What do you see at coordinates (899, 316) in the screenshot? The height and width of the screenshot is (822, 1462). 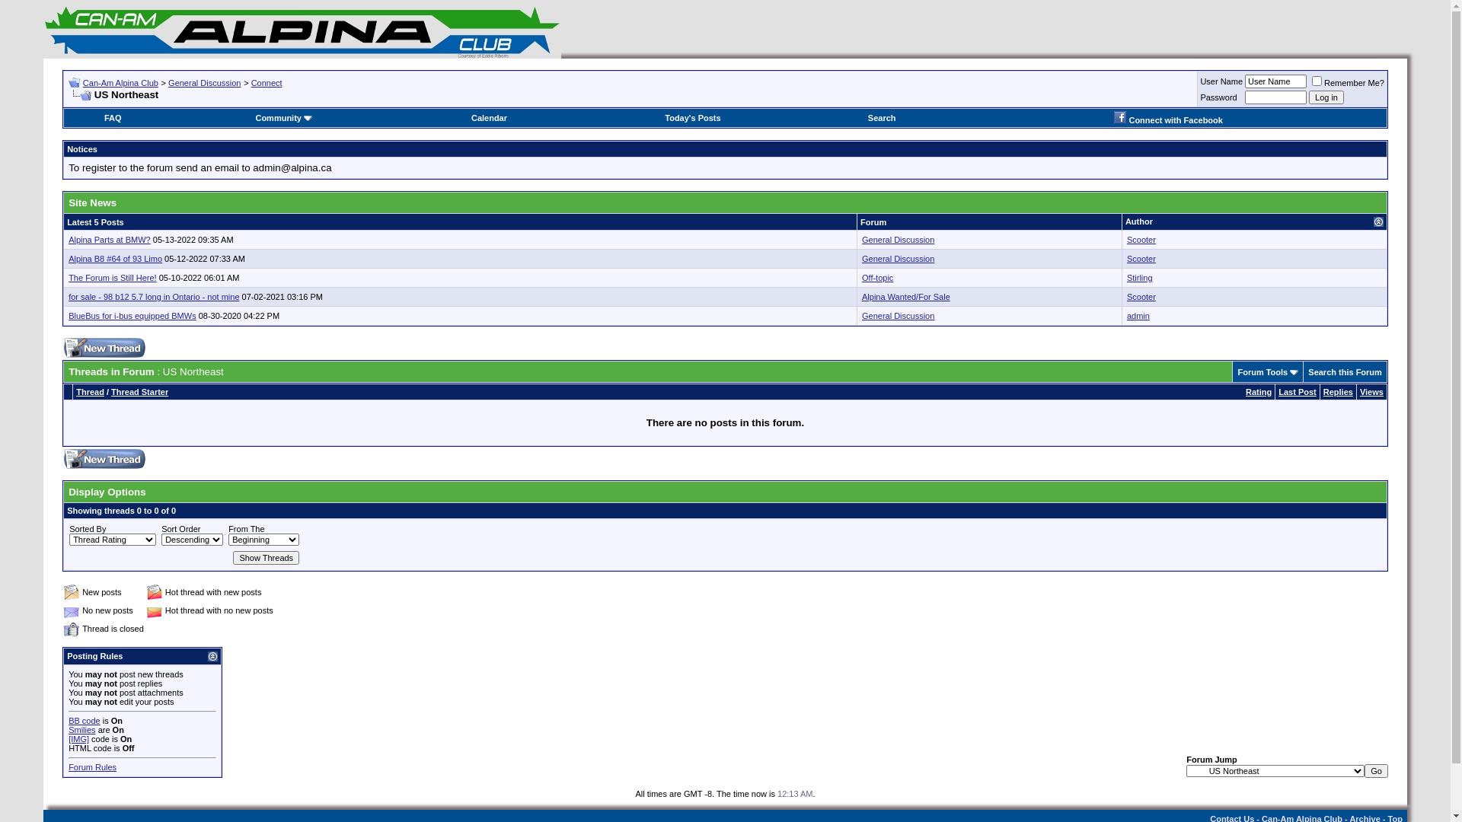 I see `General Discussion` at bounding box center [899, 316].